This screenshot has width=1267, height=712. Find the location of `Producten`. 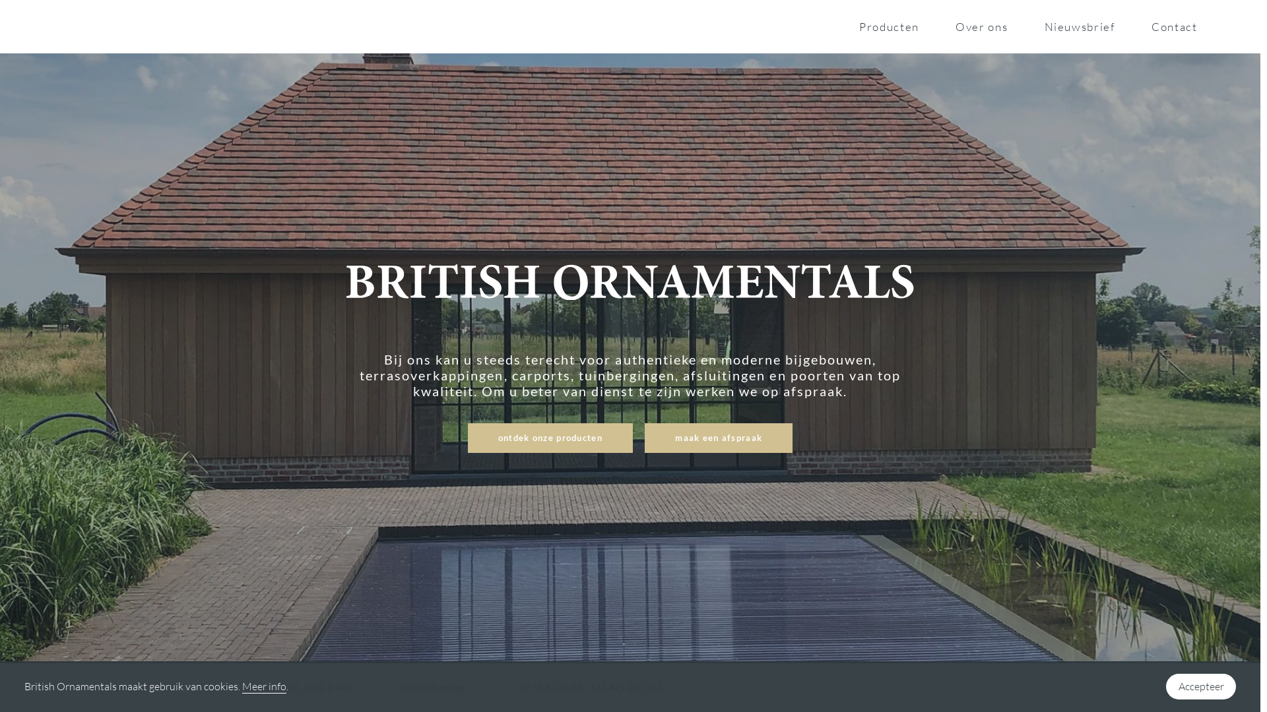

Producten is located at coordinates (890, 26).